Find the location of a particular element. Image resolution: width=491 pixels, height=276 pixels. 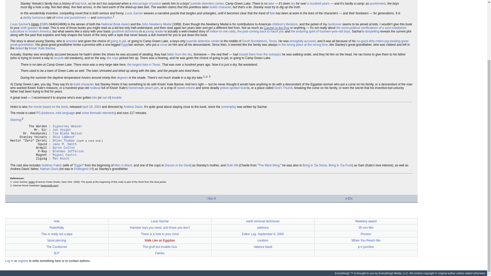

juvenile is located at coordinates (195, 3).